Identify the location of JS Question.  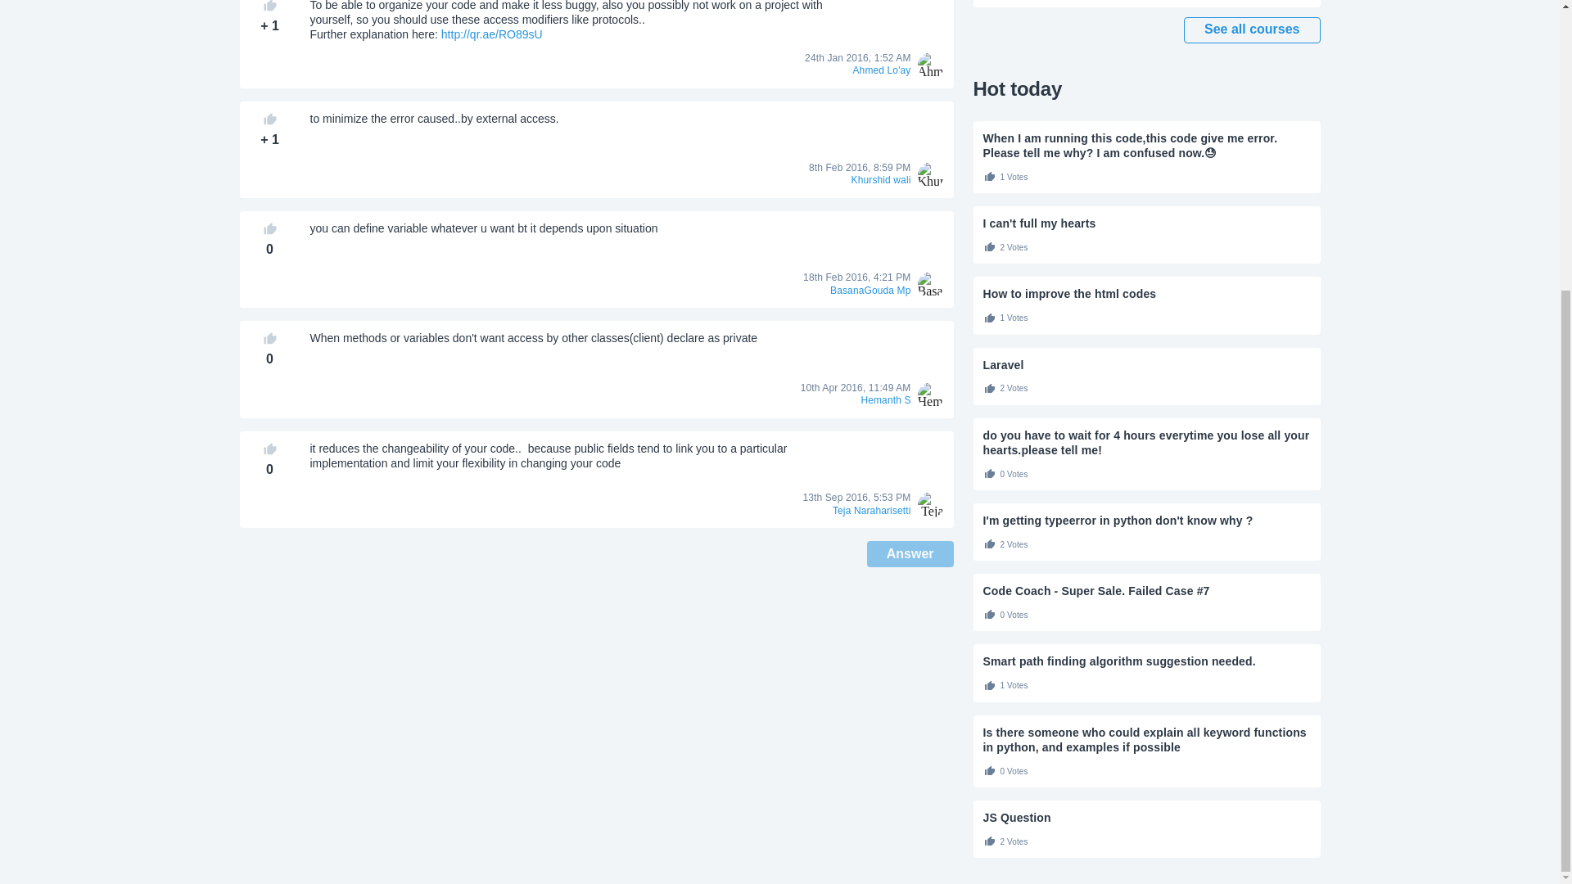
(1146, 817).